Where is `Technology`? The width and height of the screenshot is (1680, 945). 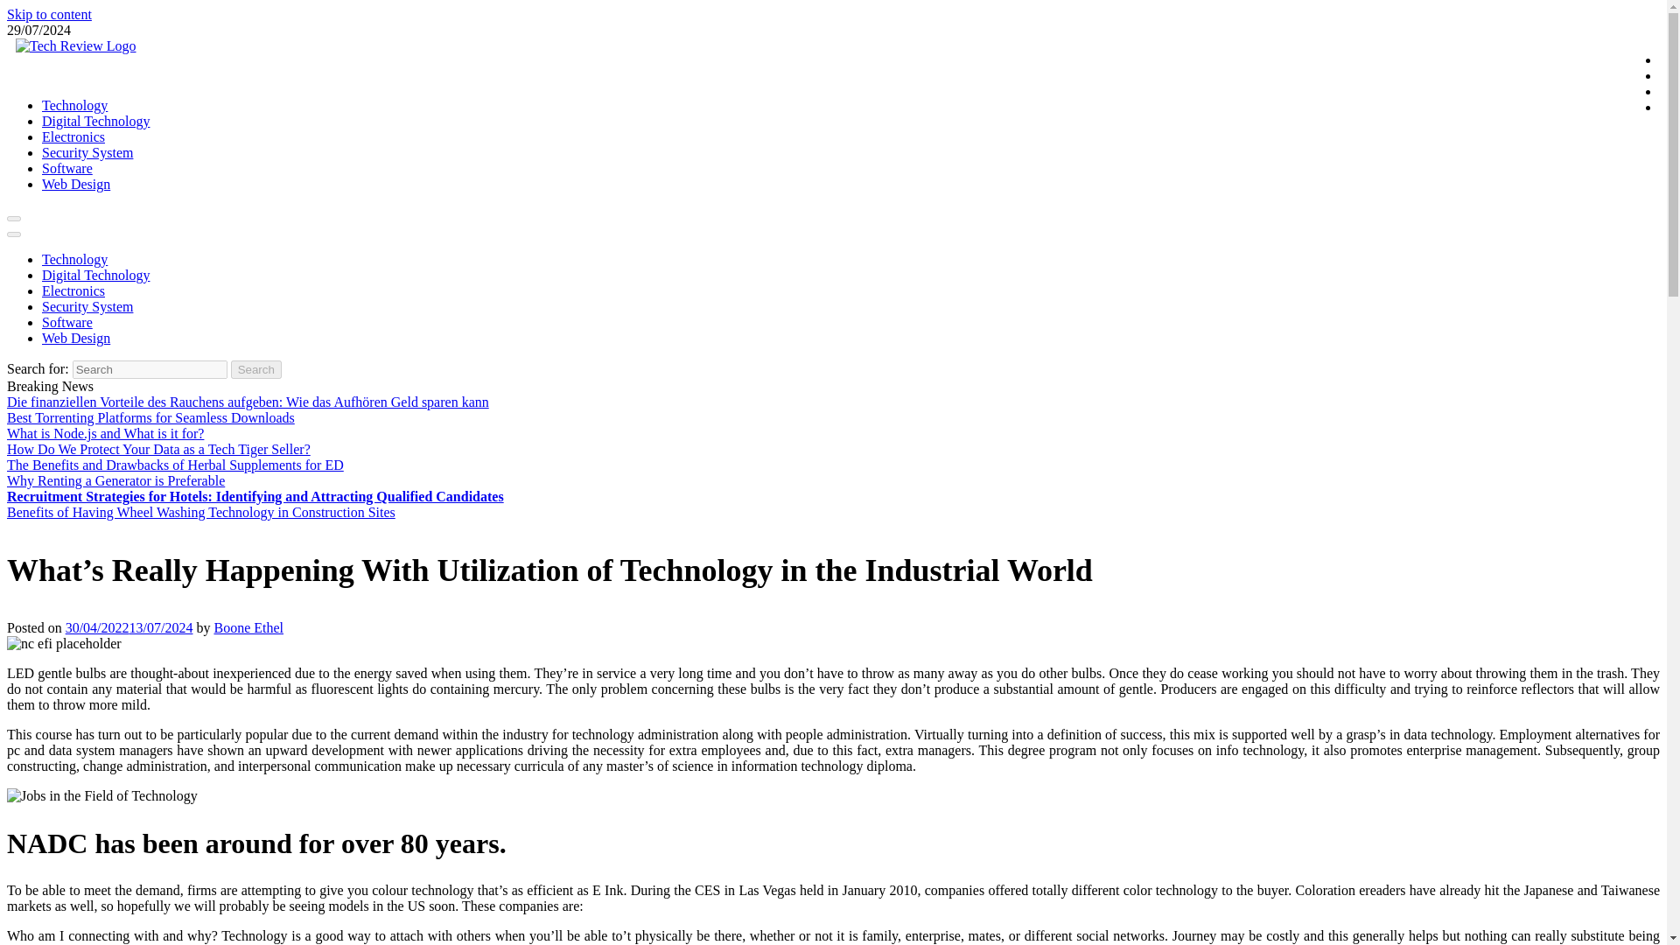 Technology is located at coordinates (74, 105).